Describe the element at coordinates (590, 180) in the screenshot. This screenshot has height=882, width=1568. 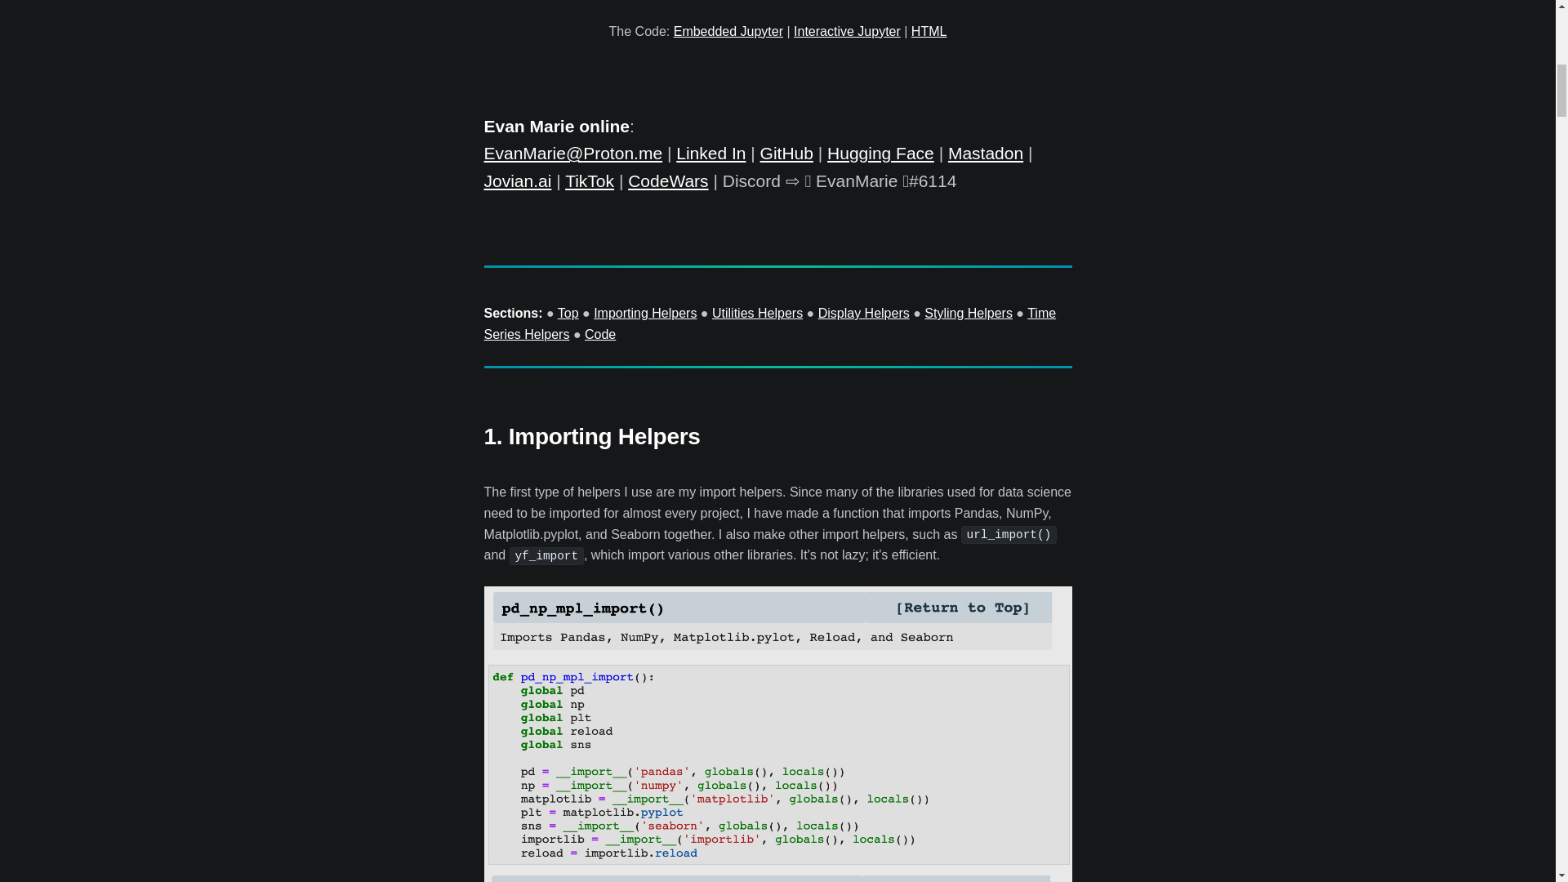
I see `TikTok` at that location.